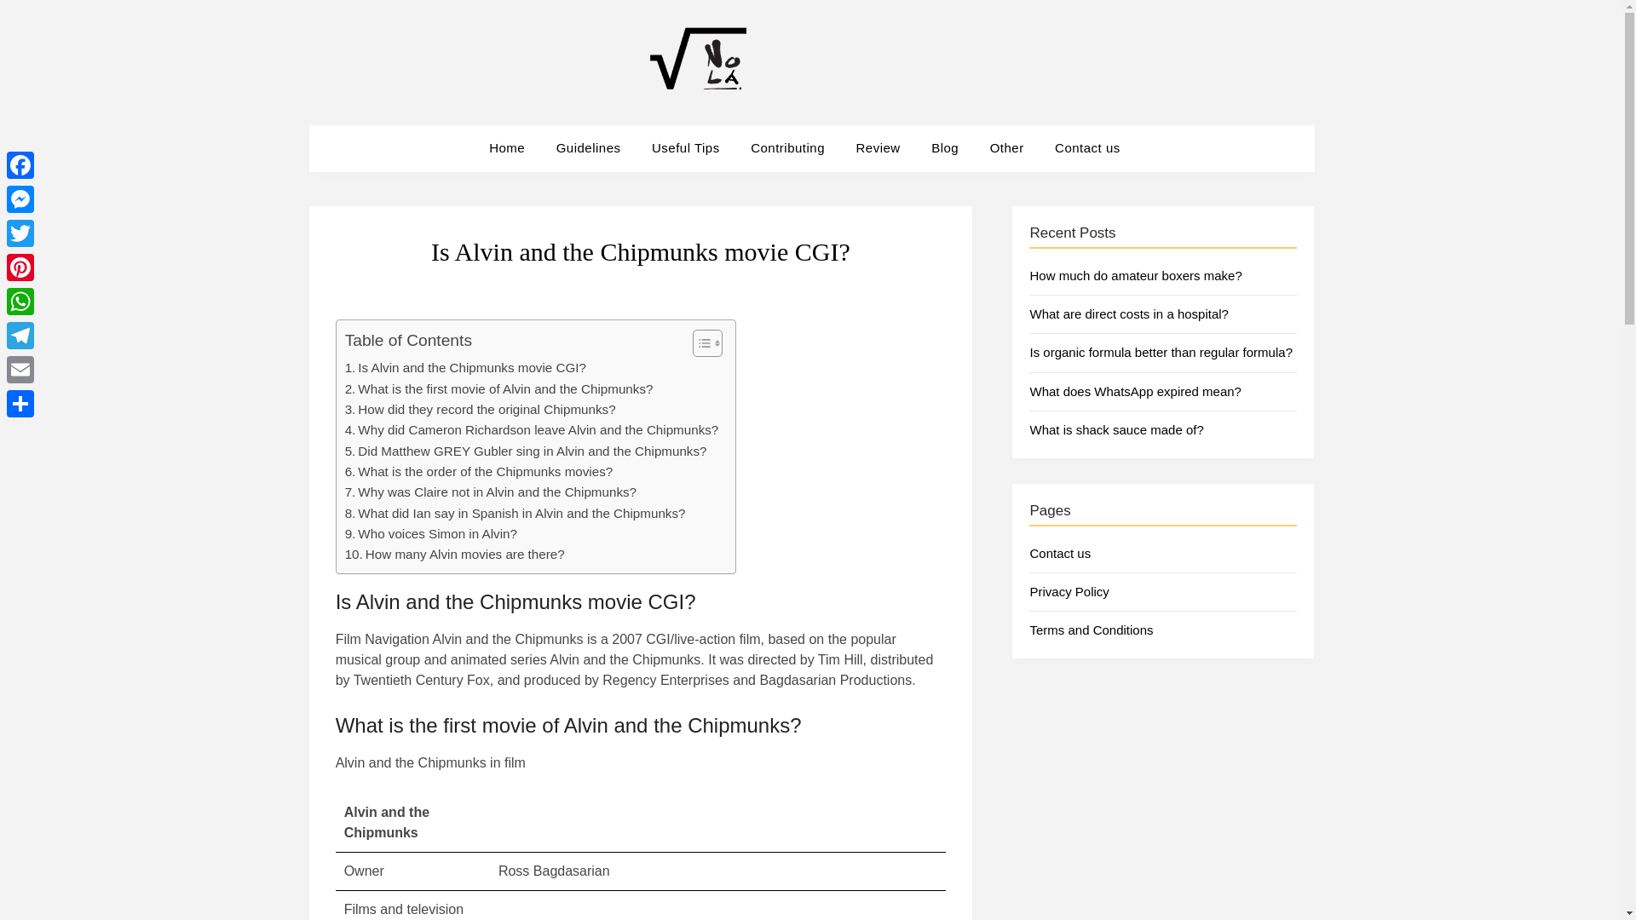  I want to click on Useful Tips, so click(685, 147).